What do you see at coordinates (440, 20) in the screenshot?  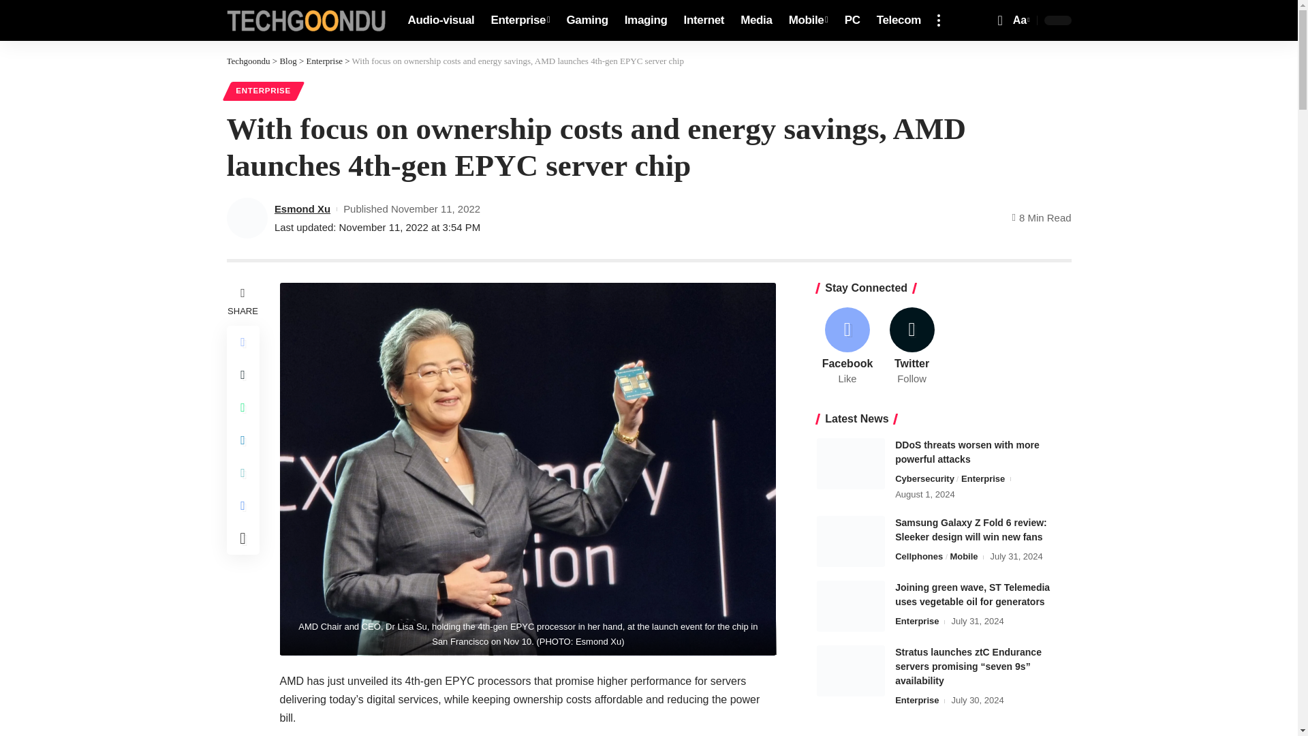 I see `Techgoondu` at bounding box center [440, 20].